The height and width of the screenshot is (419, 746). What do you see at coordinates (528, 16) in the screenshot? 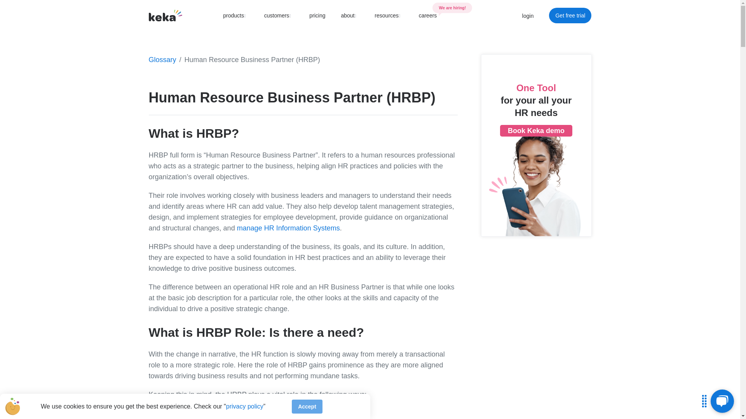
I see `login` at bounding box center [528, 16].